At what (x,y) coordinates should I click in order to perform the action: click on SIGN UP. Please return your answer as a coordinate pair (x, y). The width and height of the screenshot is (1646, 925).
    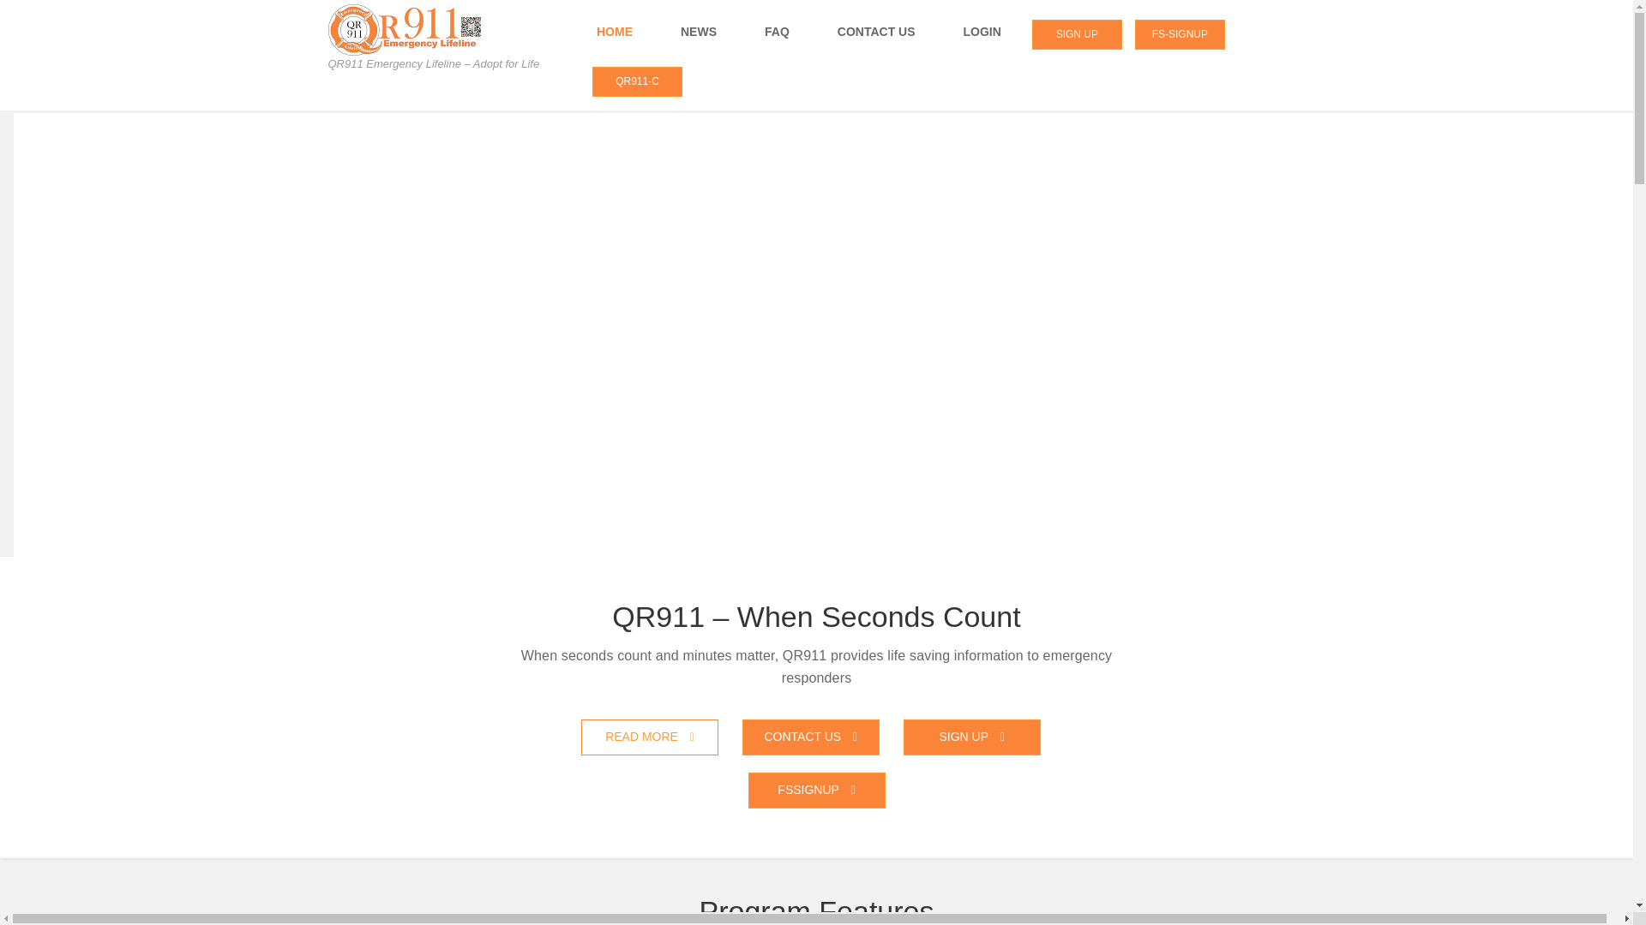
    Looking at the image, I should click on (1077, 34).